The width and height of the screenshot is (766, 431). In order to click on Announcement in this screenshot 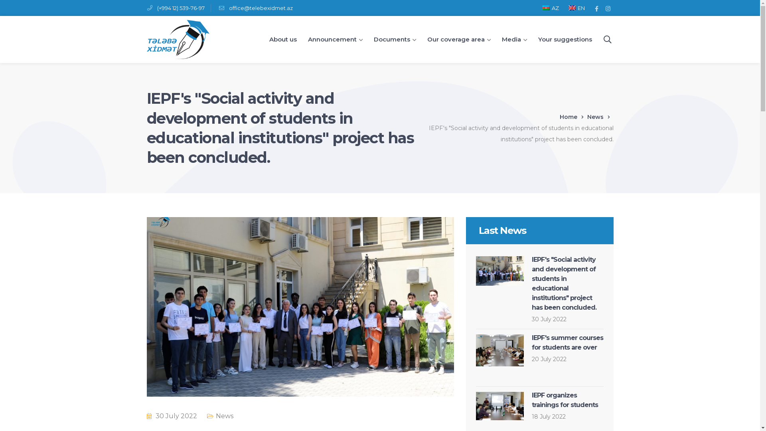, I will do `click(335, 40)`.